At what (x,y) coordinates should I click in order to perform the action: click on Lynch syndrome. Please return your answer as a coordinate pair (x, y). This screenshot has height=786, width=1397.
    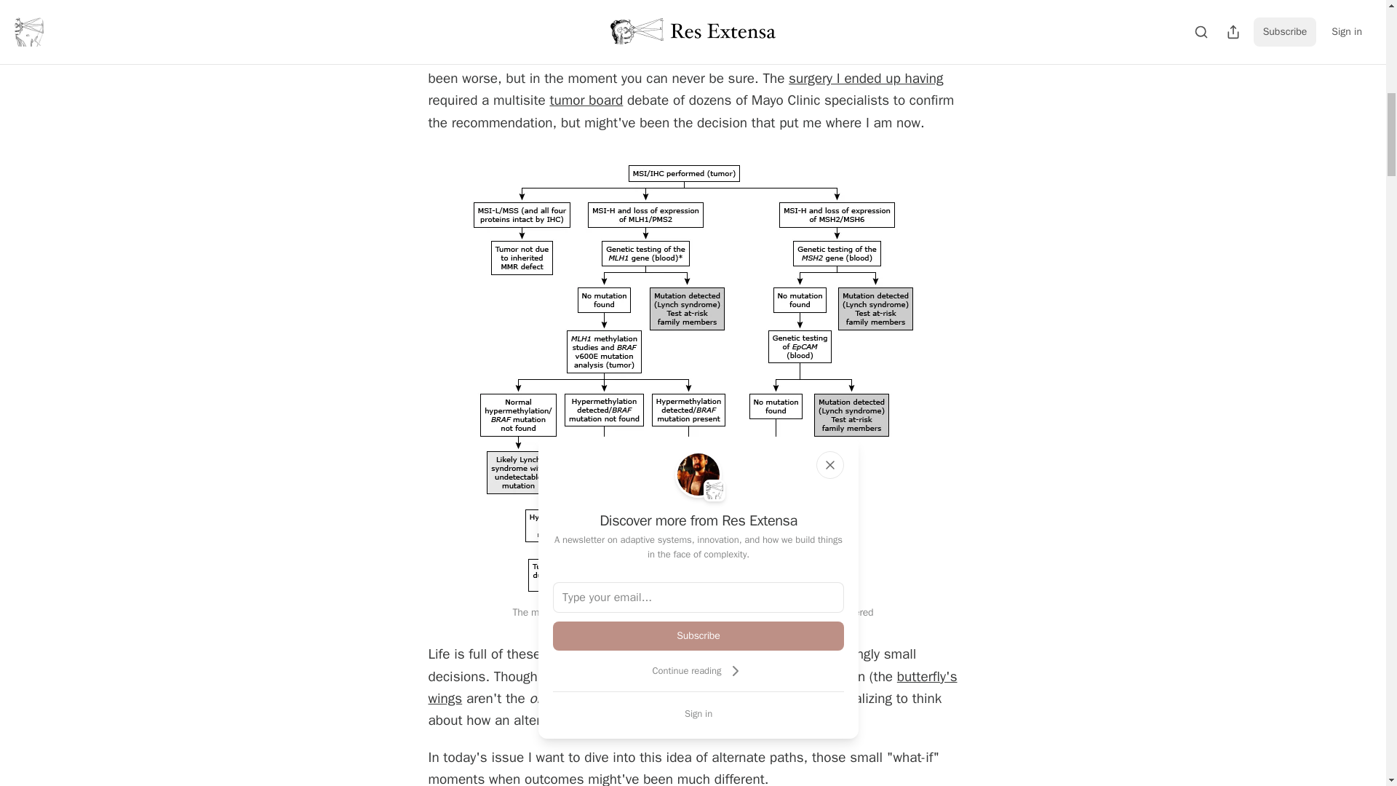
    Looking at the image, I should click on (746, 611).